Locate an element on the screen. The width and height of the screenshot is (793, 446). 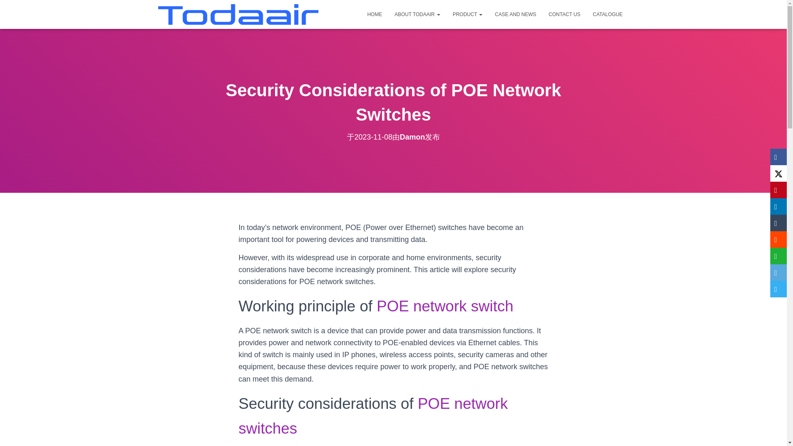
CONTACT US is located at coordinates (564, 14).